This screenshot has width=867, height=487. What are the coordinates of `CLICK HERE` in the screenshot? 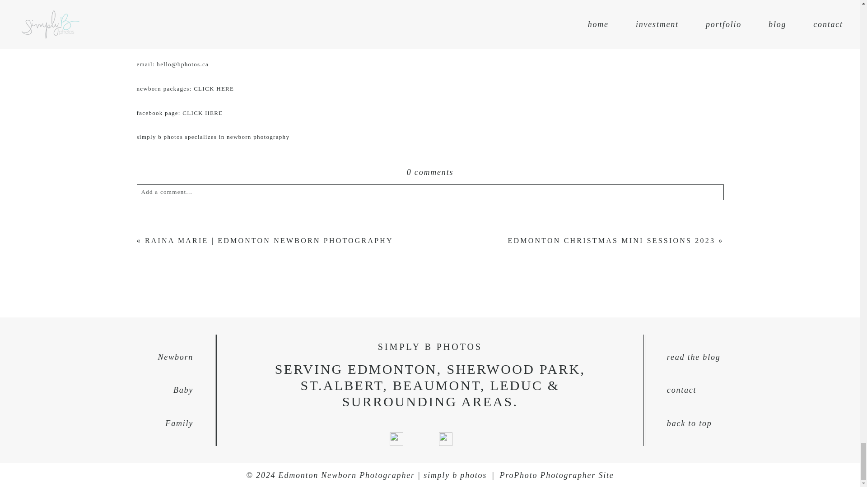 It's located at (202, 113).